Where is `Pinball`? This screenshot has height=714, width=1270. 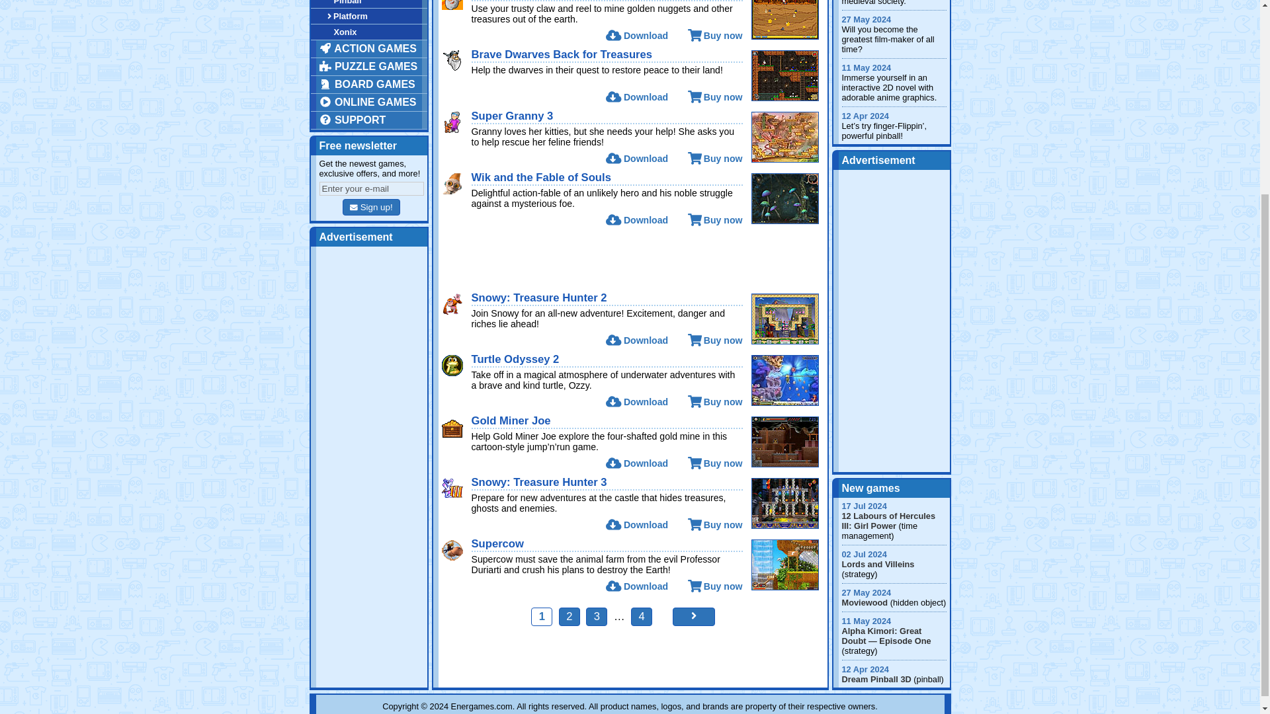
Pinball is located at coordinates (369, 4).